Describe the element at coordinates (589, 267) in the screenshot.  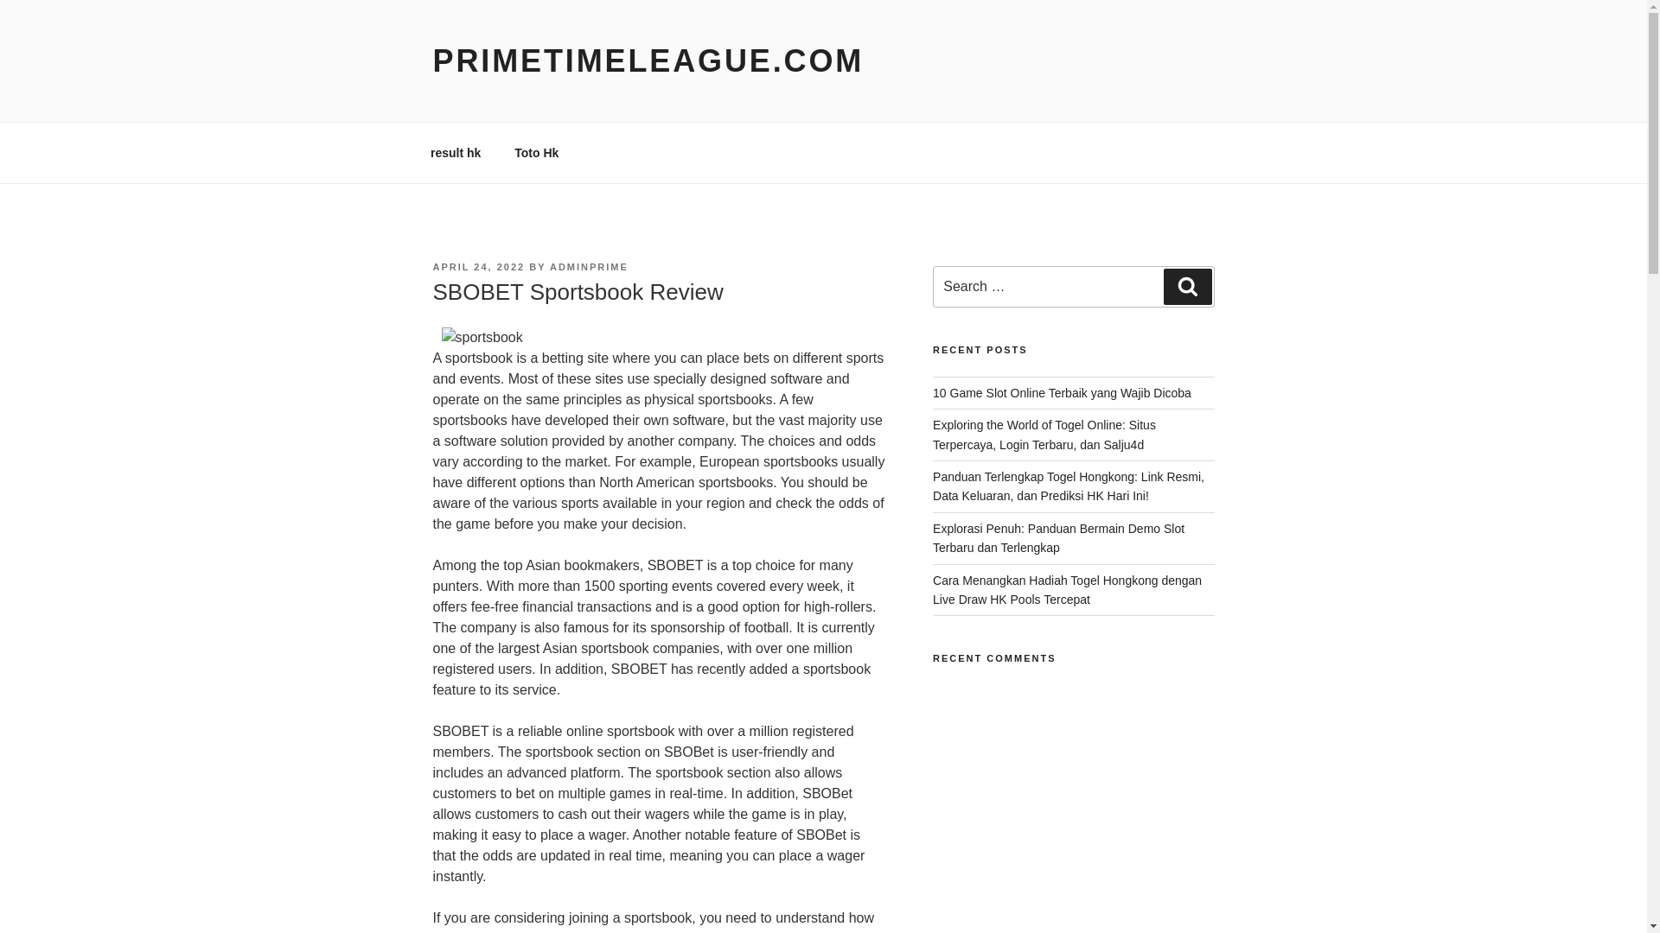
I see `ADMINPRIME` at that location.